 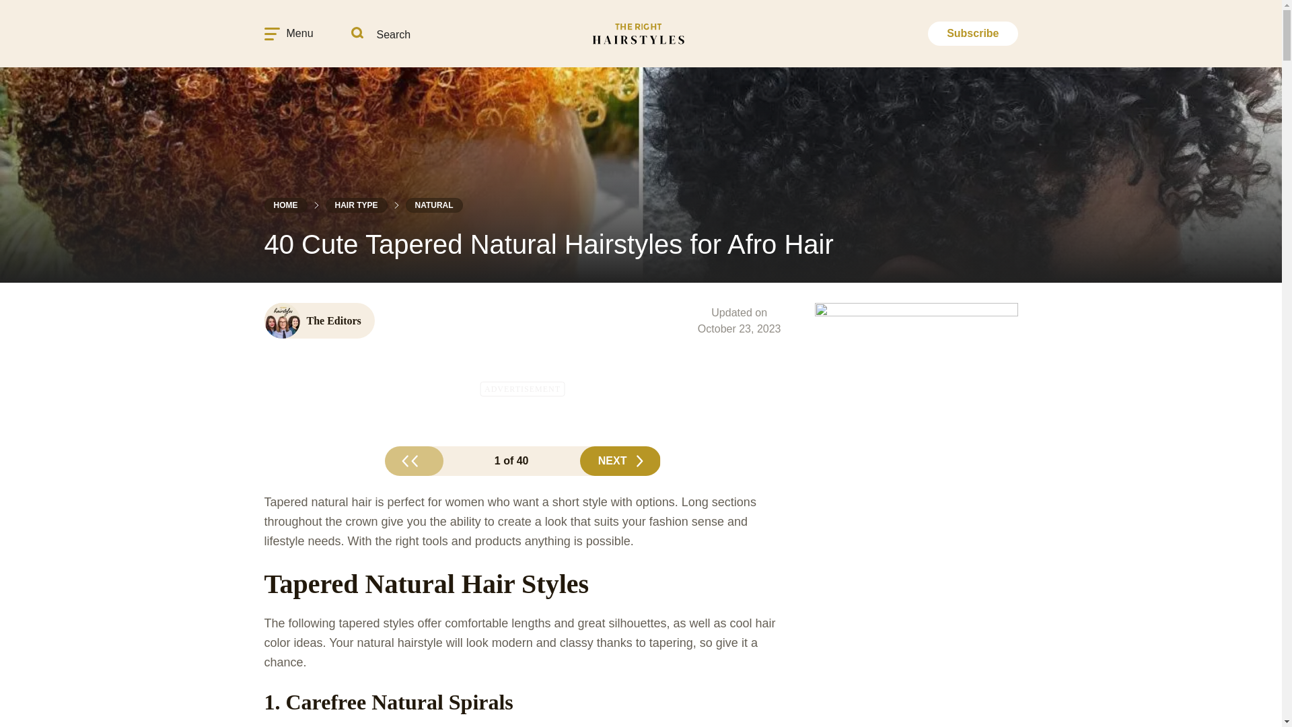 I want to click on HOME, so click(x=285, y=205).